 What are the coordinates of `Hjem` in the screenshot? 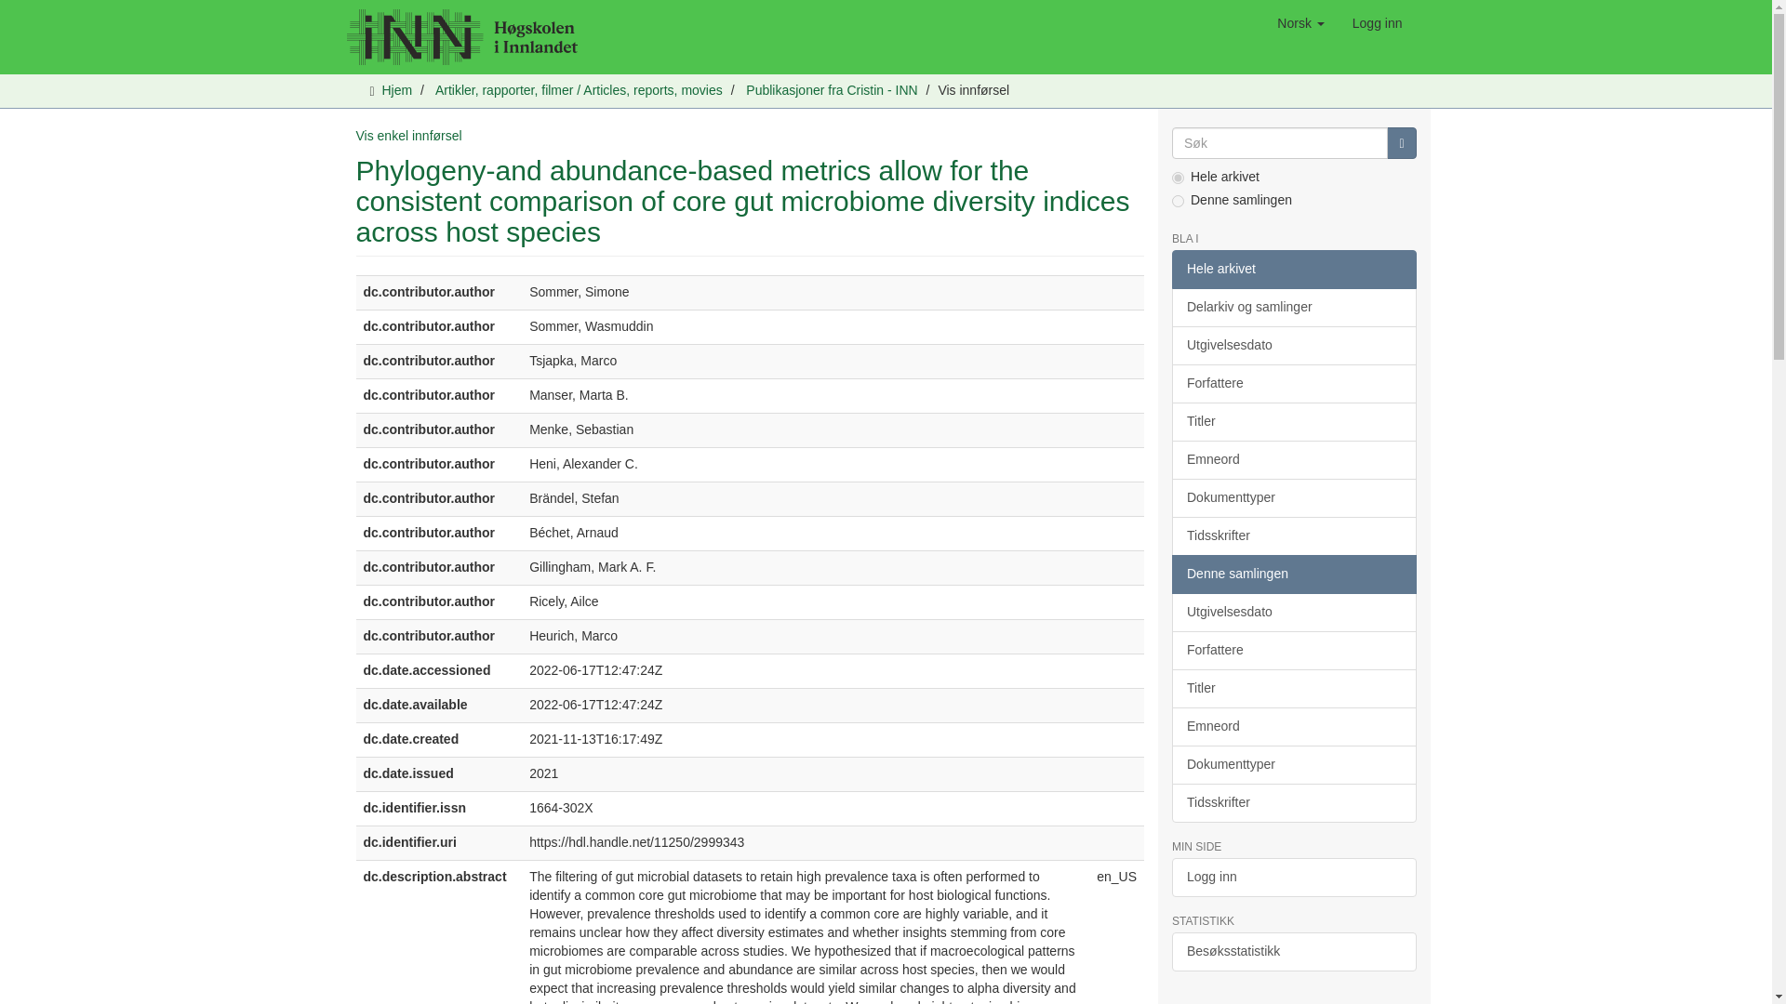 It's located at (396, 89).